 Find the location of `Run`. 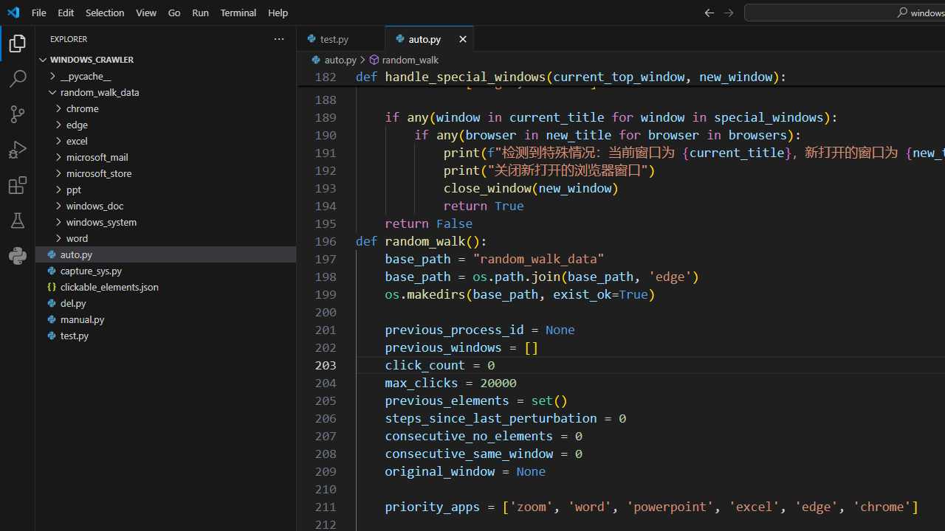

Run is located at coordinates (200, 12).